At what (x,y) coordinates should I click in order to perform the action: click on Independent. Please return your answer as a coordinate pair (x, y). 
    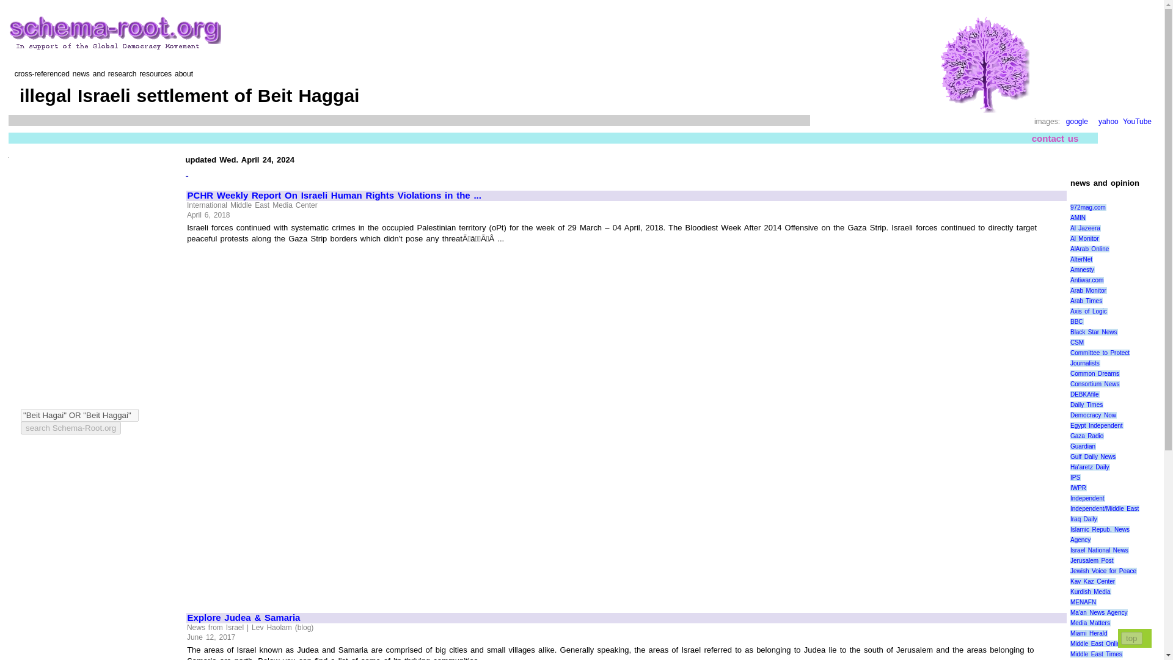
    Looking at the image, I should click on (1087, 498).